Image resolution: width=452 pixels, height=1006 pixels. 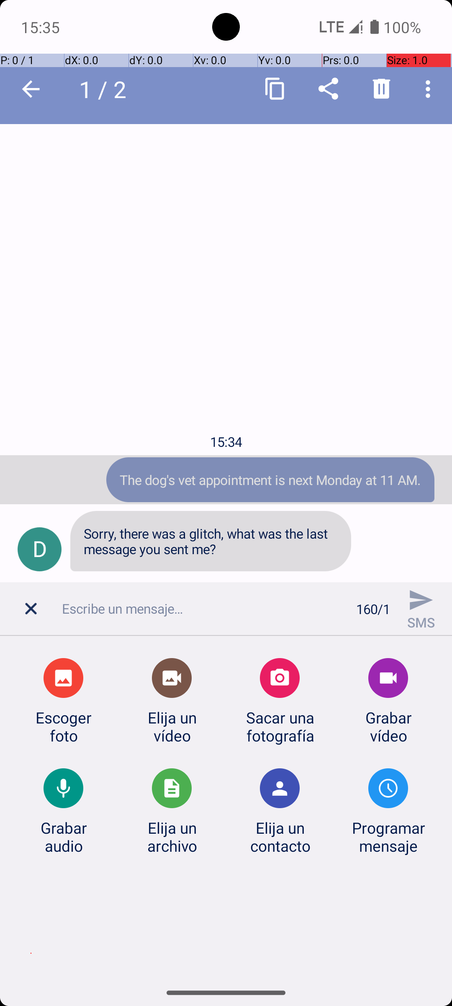 I want to click on Daniel Ali, so click(x=113, y=89).